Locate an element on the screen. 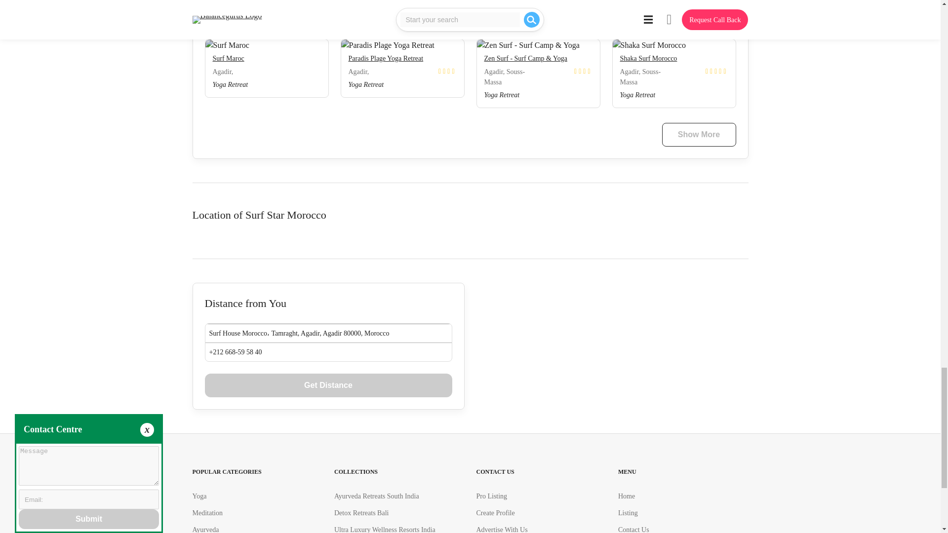 The height and width of the screenshot is (533, 948). Shaka Surf Morocco is located at coordinates (649, 58).